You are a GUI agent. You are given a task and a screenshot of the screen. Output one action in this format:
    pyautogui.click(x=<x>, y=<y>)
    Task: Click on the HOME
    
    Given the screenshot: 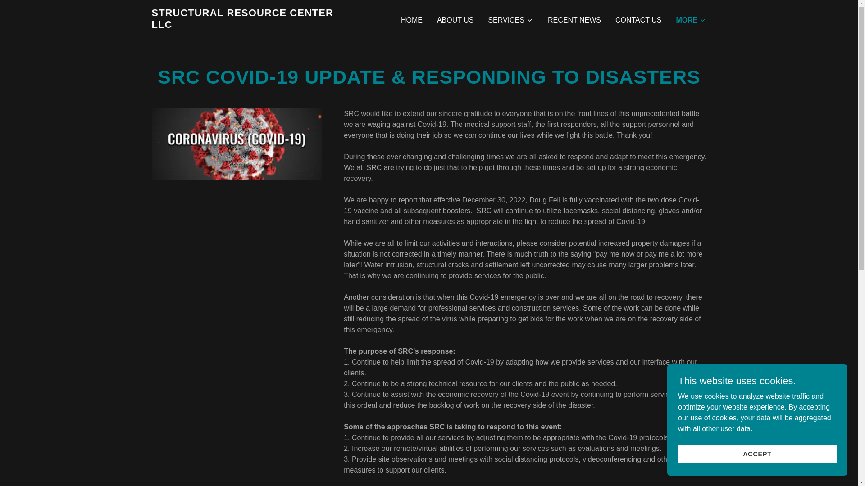 What is the action you would take?
    pyautogui.click(x=412, y=20)
    